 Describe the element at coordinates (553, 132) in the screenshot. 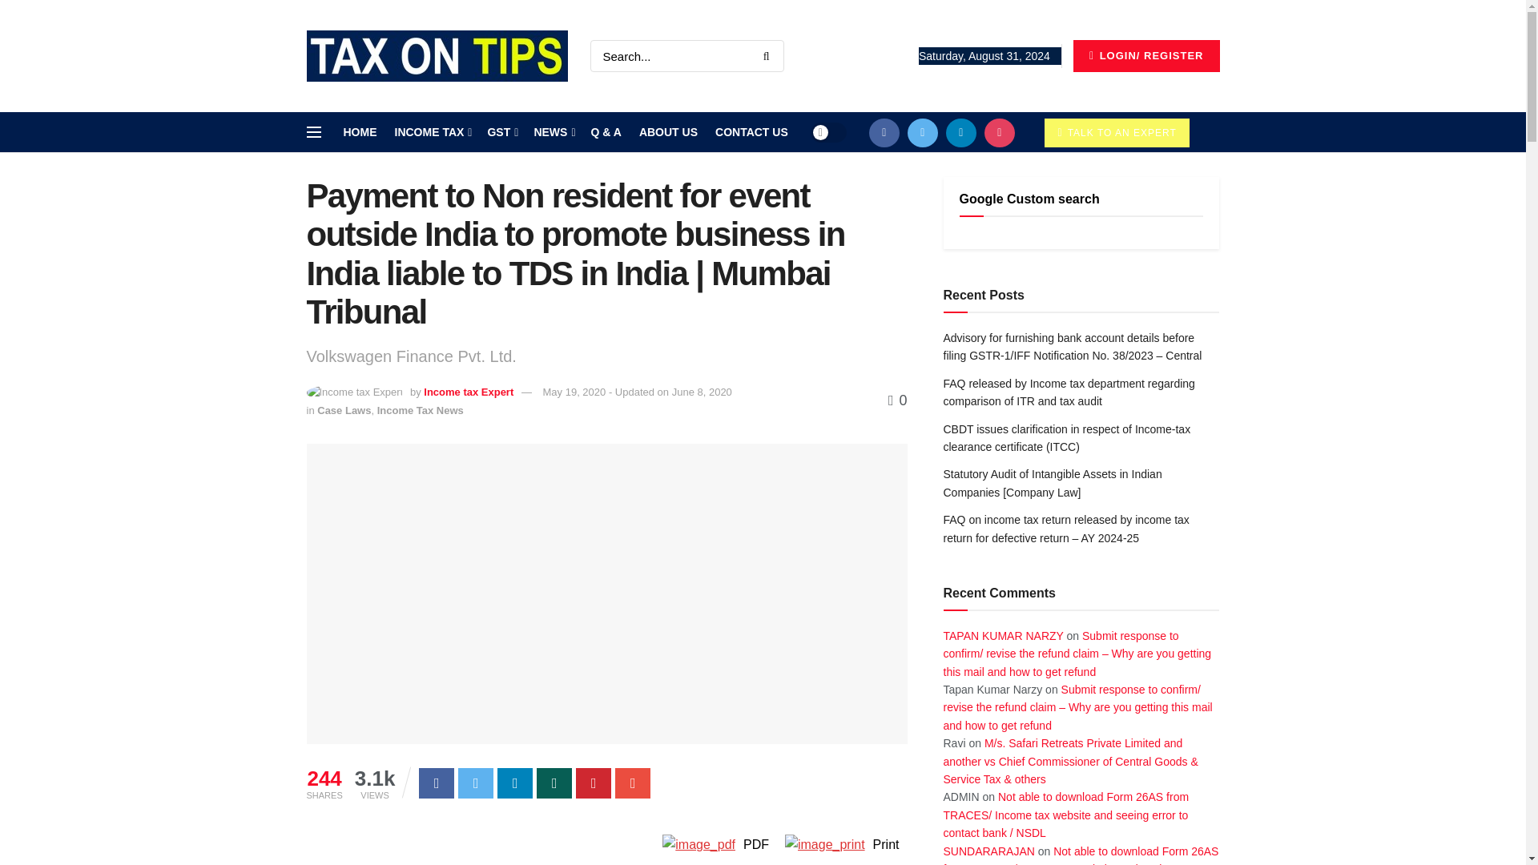

I see `NEWS` at that location.